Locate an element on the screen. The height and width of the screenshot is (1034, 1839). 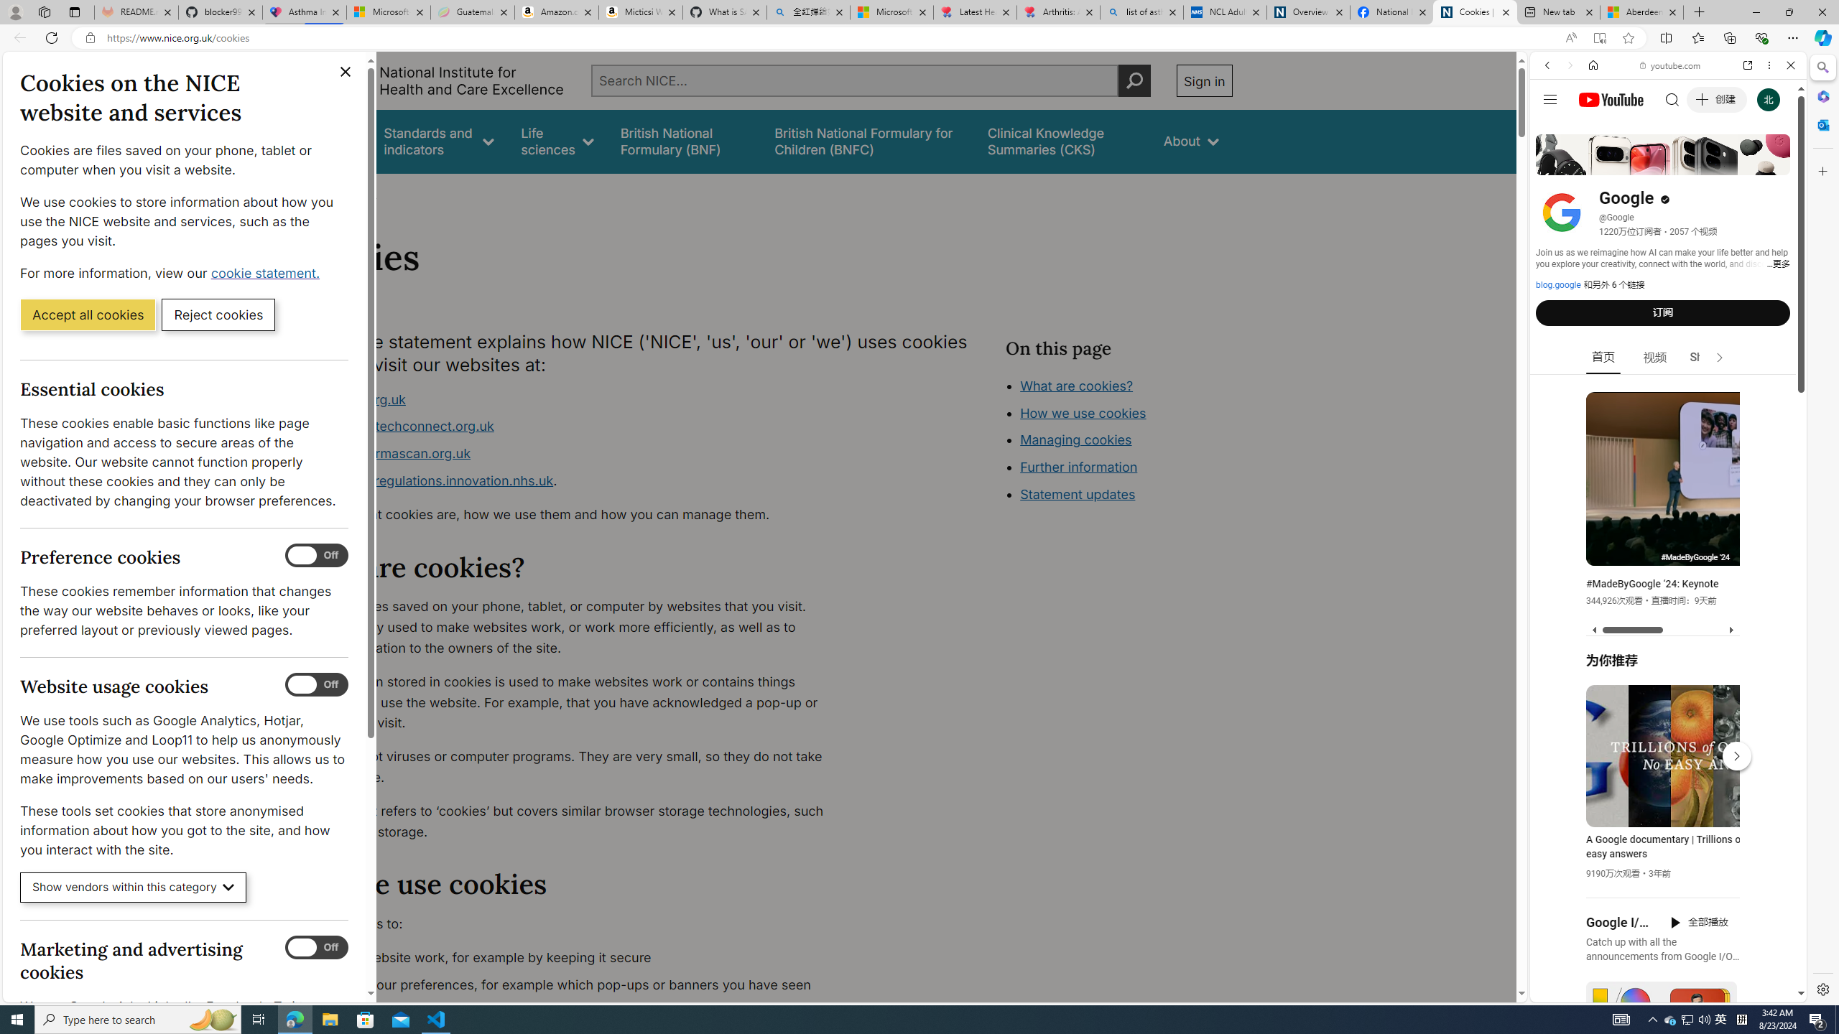
Guidance is located at coordinates (329, 141).